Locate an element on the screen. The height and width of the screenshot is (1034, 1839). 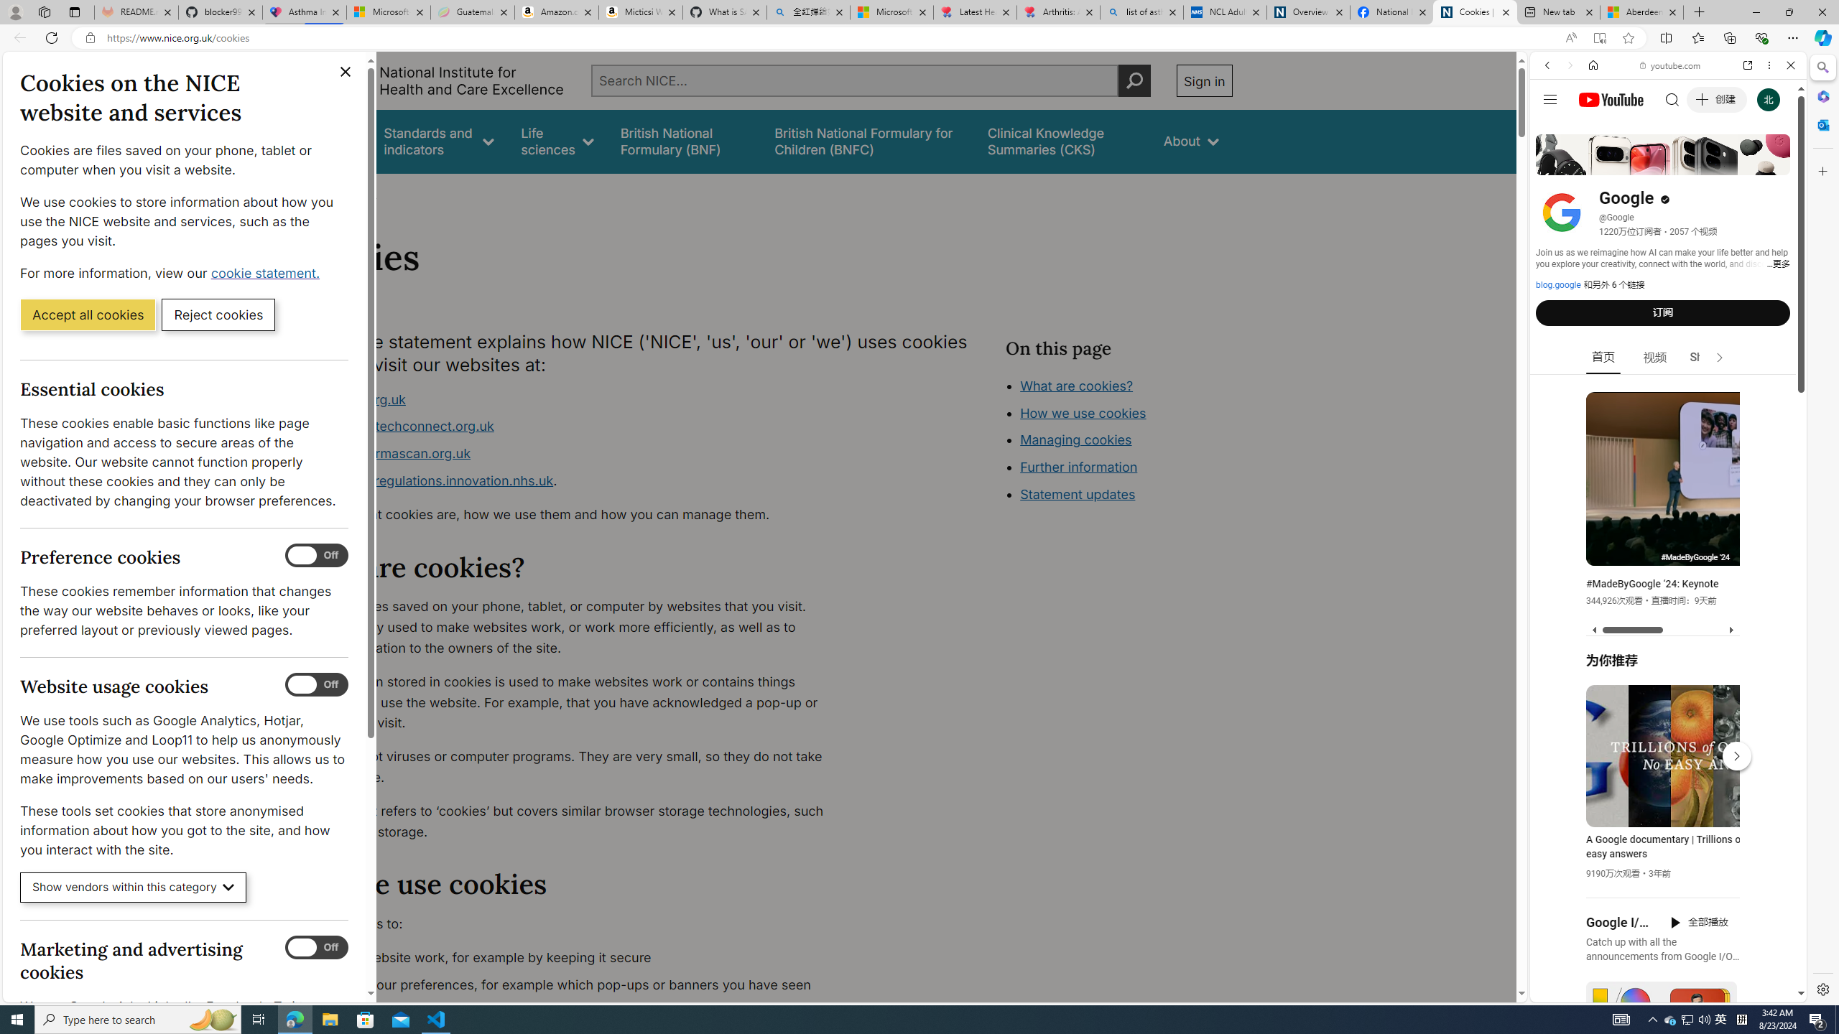
Guidance is located at coordinates (329, 141).